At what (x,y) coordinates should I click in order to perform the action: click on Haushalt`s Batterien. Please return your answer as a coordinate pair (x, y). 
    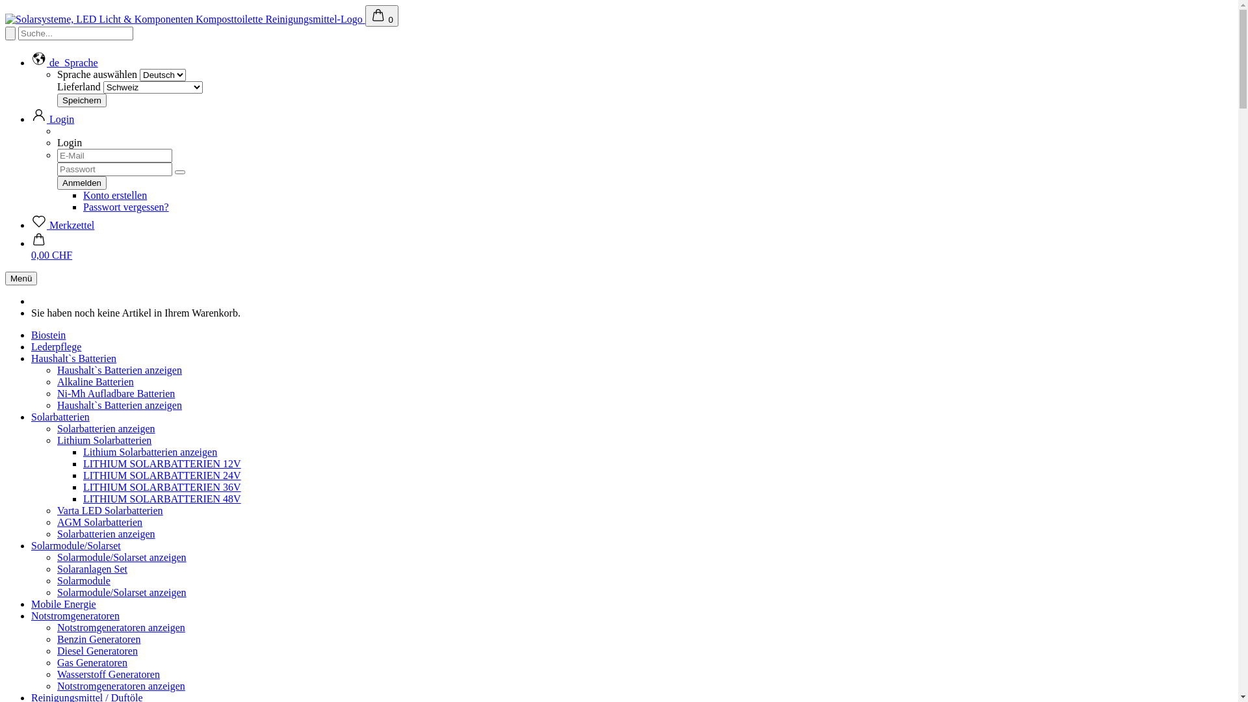
    Looking at the image, I should click on (74, 359).